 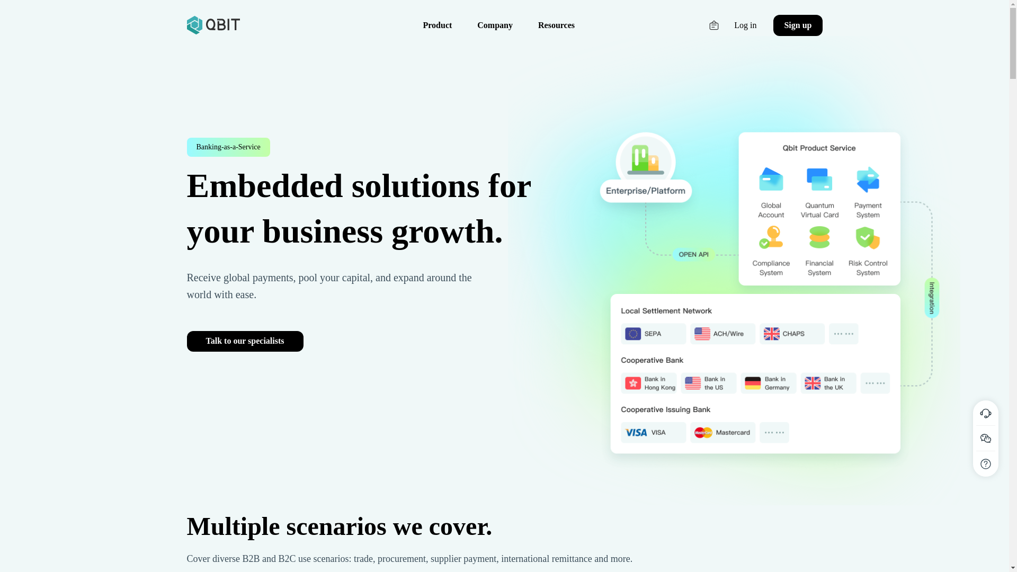 I want to click on Log in, so click(x=745, y=25).